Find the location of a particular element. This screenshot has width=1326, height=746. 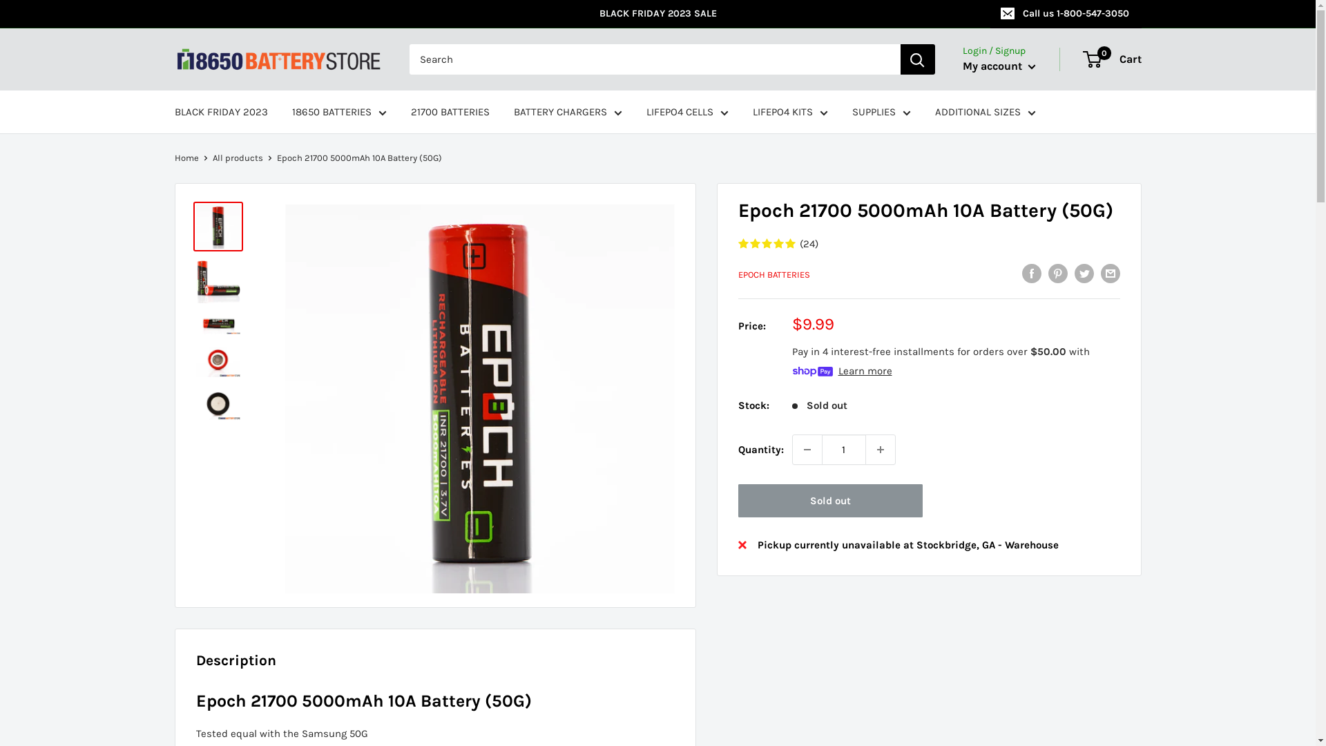

LIFEPO4 KITS is located at coordinates (790, 112).